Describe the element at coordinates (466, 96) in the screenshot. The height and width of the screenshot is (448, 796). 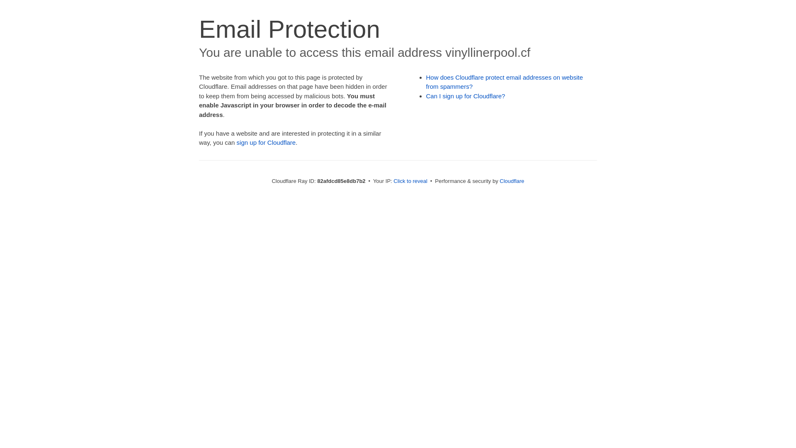
I see `Can I sign up for Cloudflare?` at that location.